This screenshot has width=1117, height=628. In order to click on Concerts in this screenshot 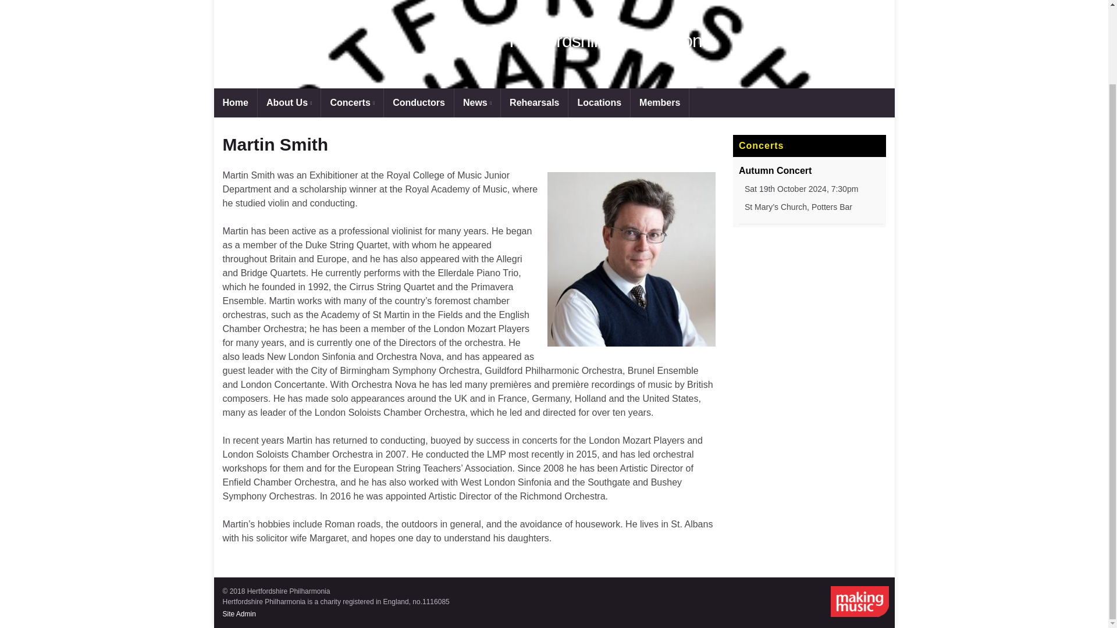, I will do `click(352, 102)`.